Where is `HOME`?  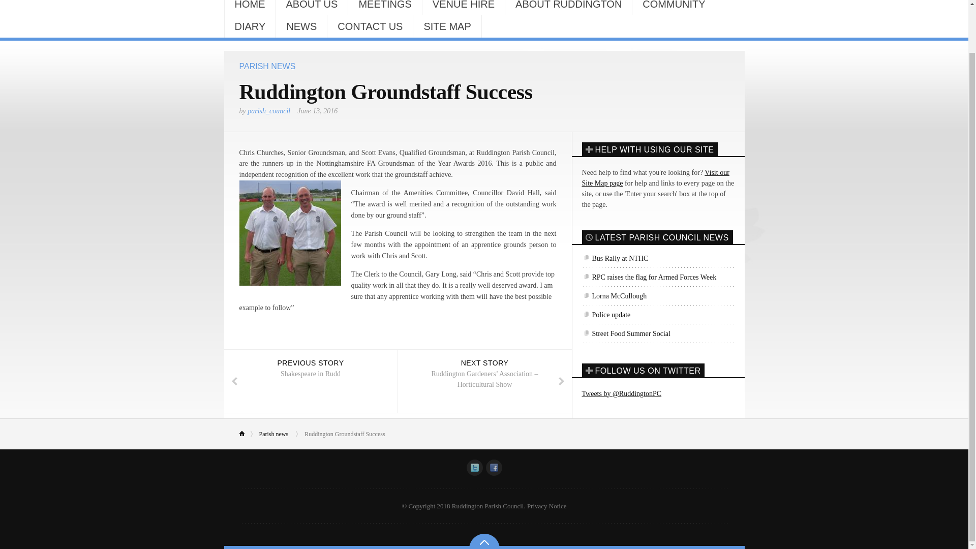 HOME is located at coordinates (250, 8).